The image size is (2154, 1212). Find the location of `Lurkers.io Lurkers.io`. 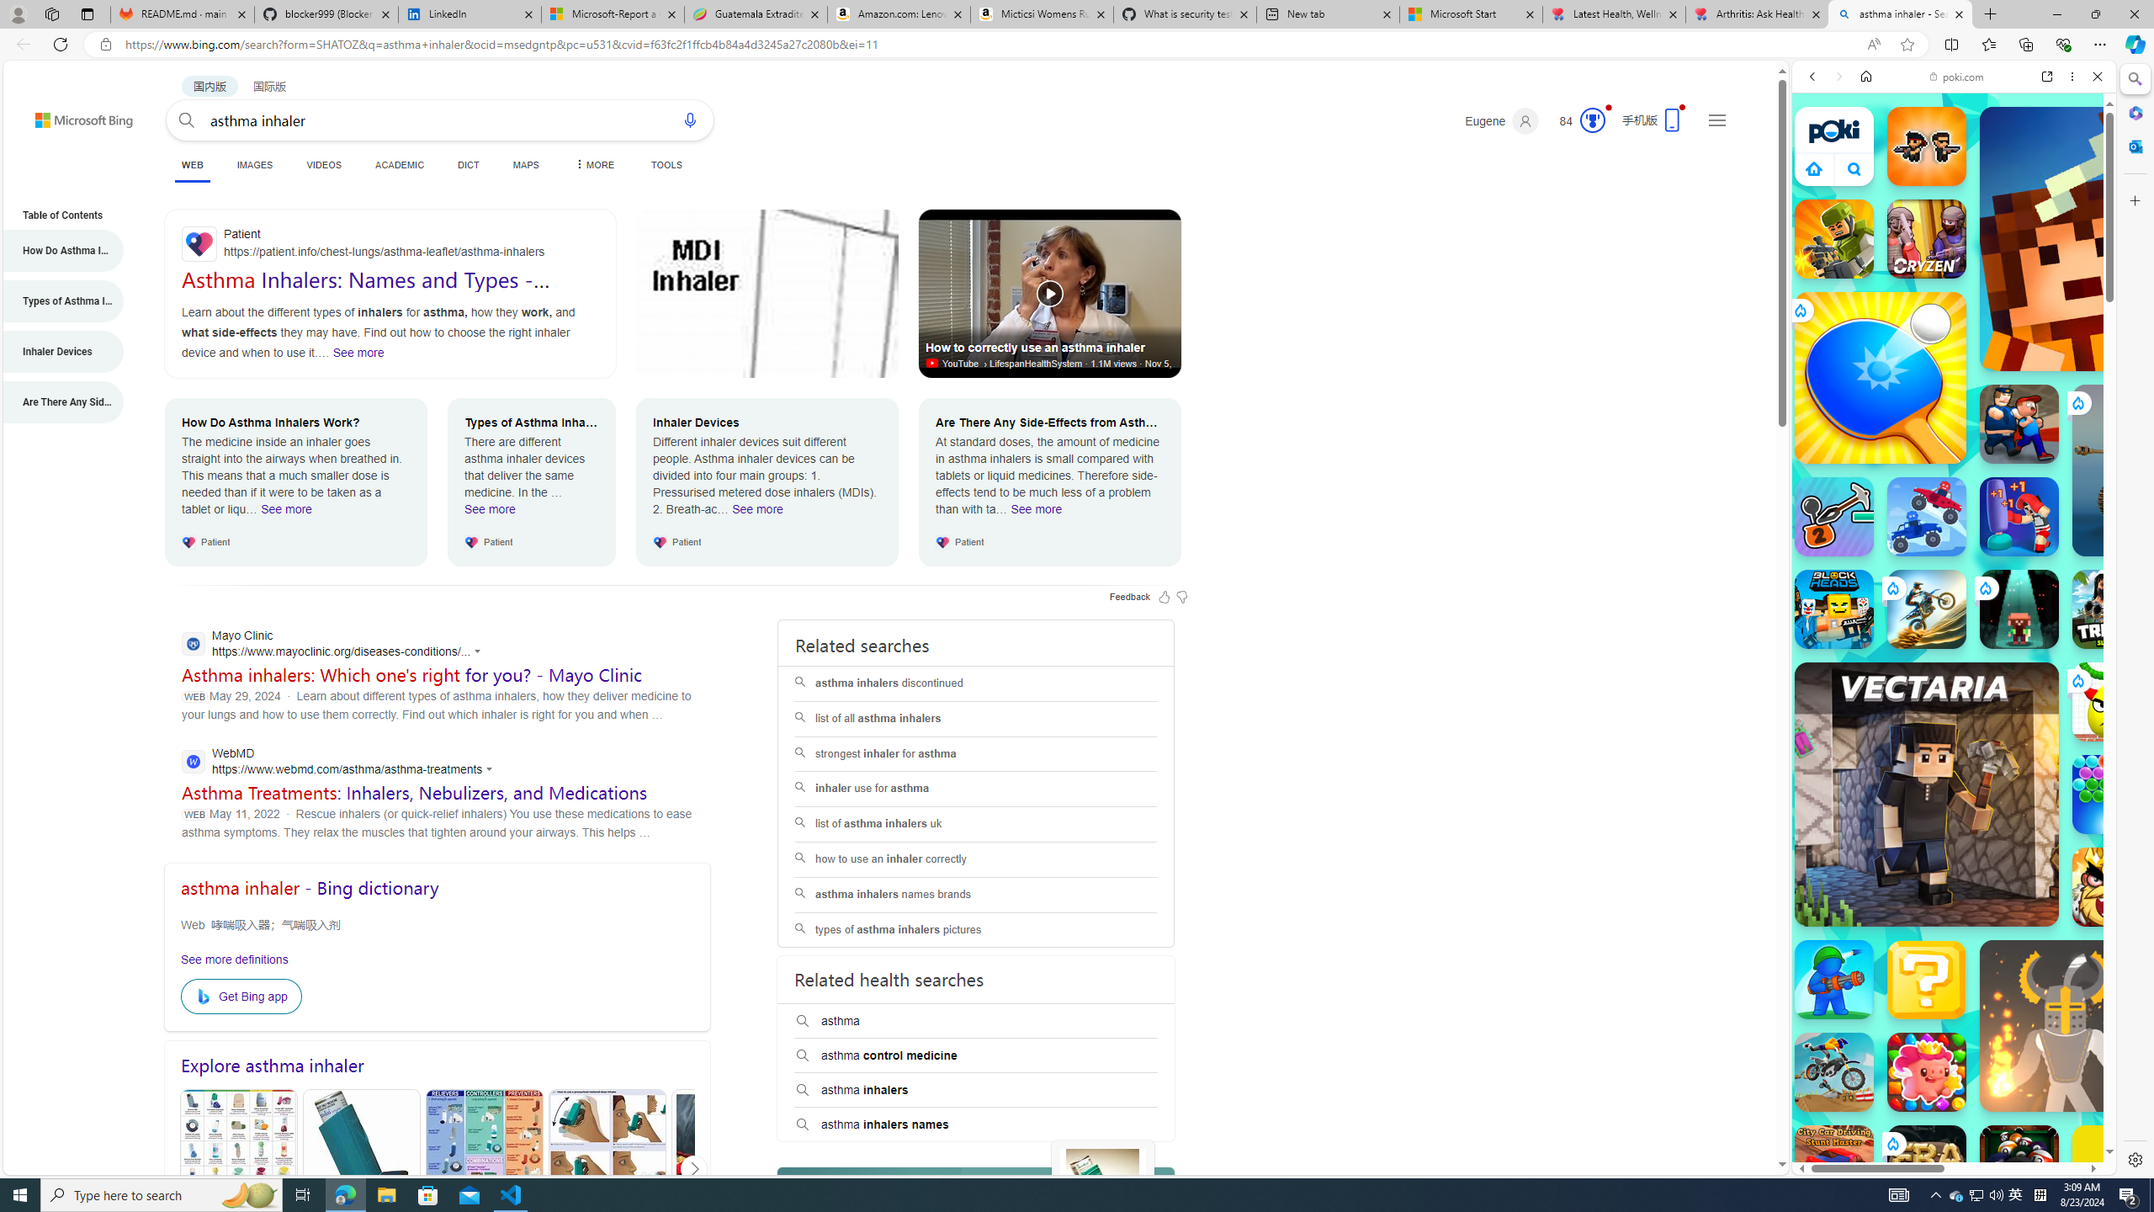

Lurkers.io Lurkers.io is located at coordinates (2112, 238).